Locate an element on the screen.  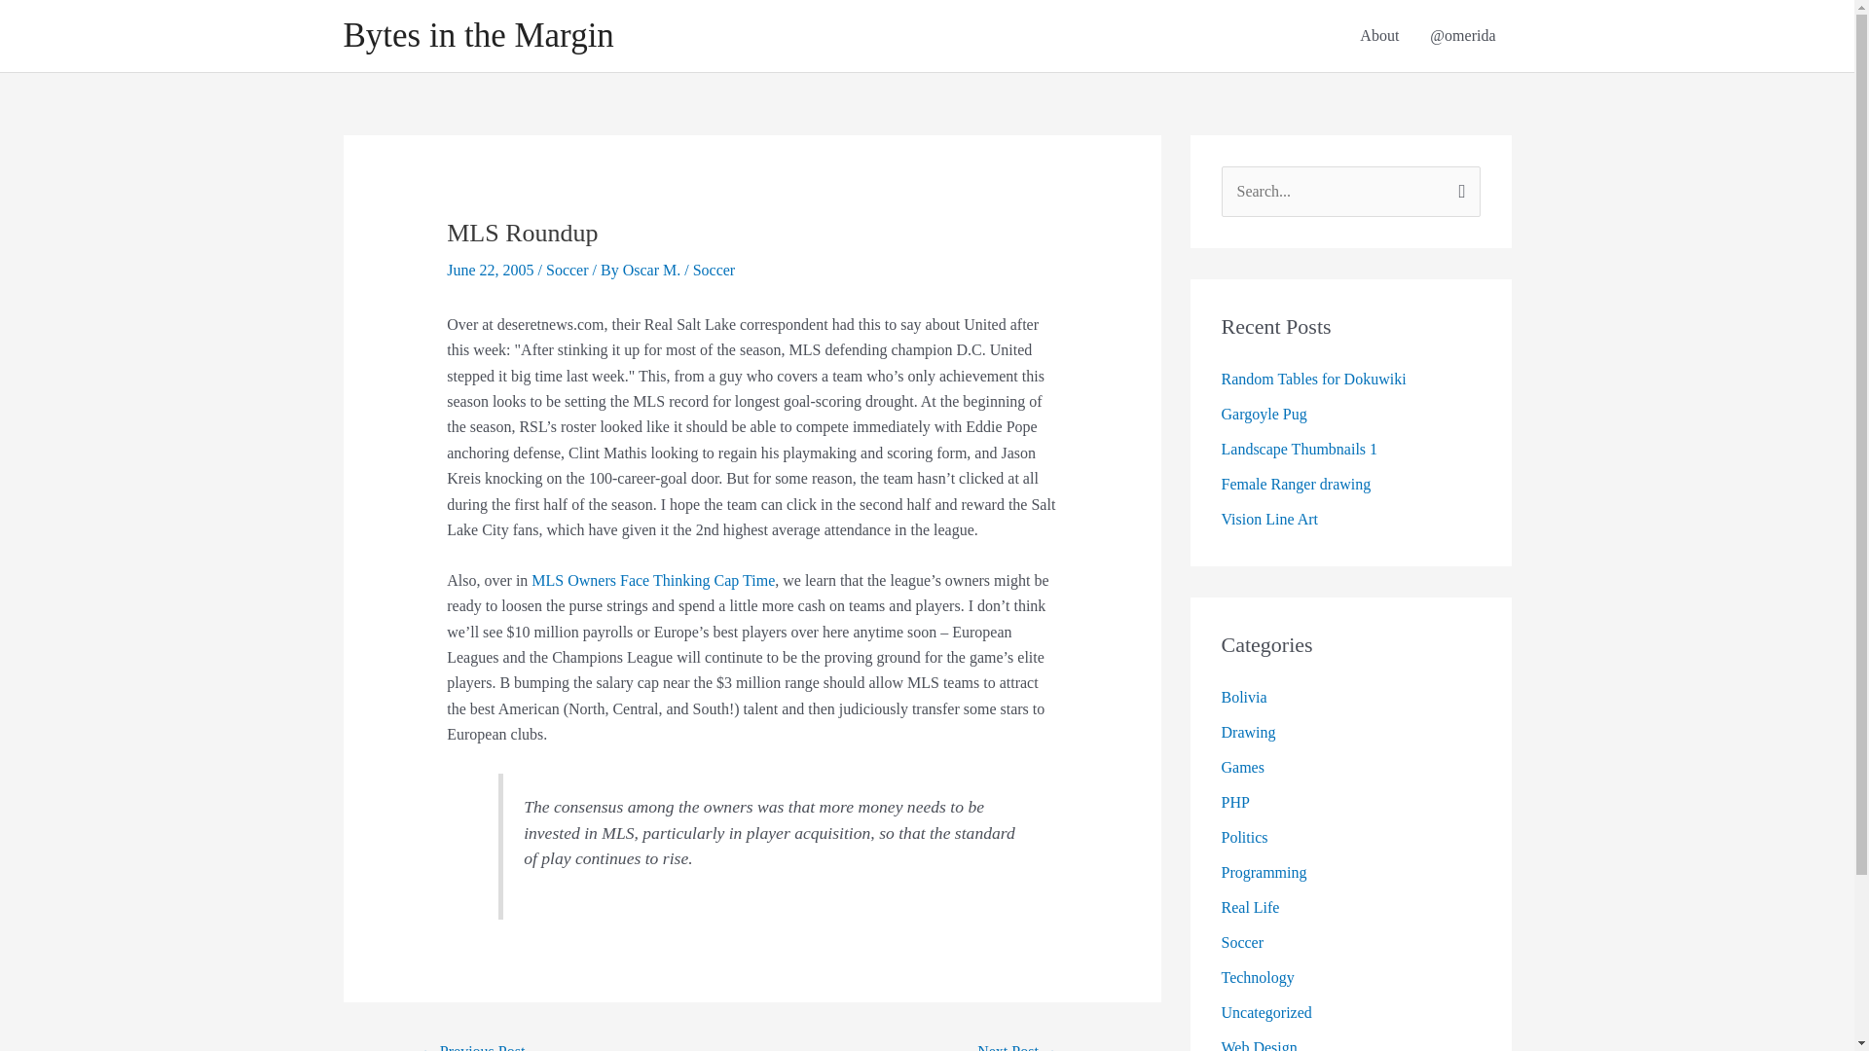
View all posts by Oscar M. is located at coordinates (654, 270).